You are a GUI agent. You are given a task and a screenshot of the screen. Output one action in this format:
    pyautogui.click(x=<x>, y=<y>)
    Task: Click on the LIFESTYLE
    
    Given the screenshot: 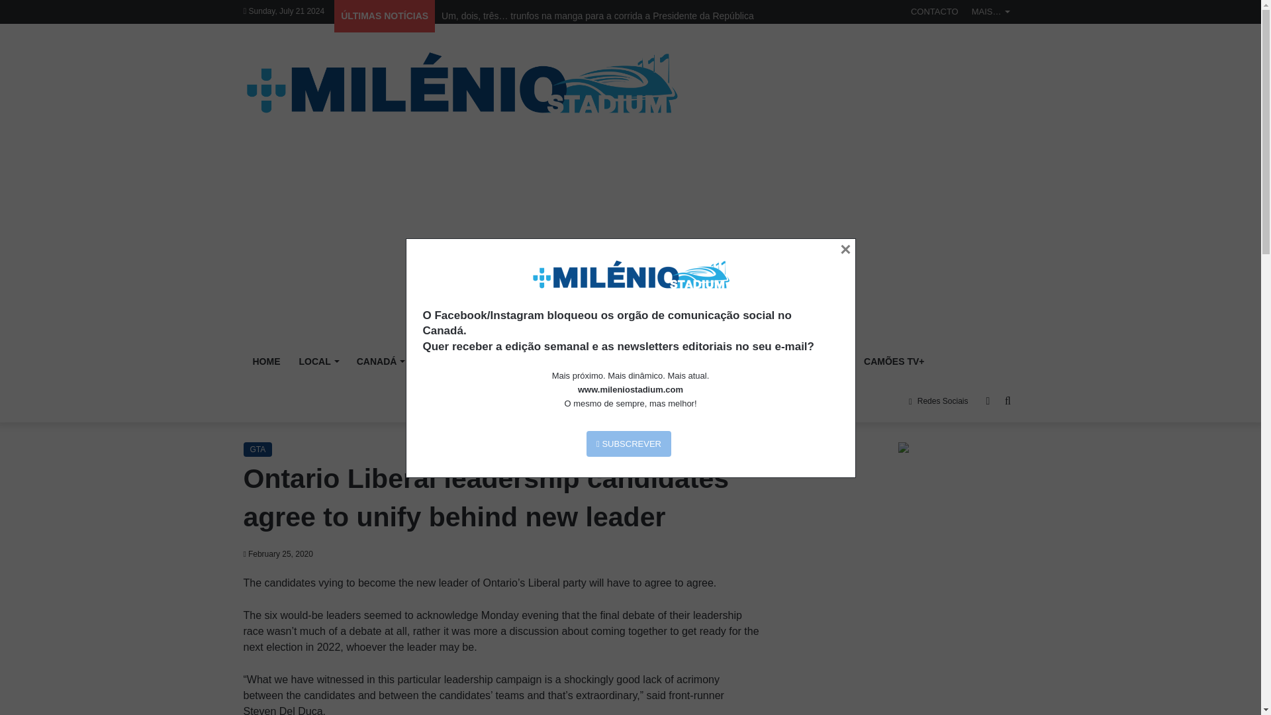 What is the action you would take?
    pyautogui.click(x=749, y=361)
    